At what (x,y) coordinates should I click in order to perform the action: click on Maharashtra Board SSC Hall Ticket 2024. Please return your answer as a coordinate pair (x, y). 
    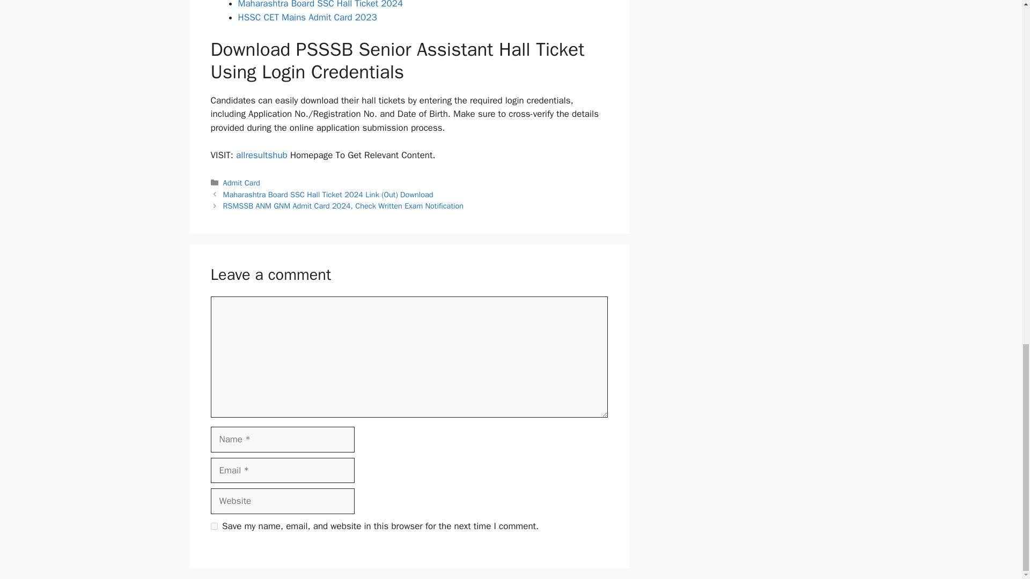
    Looking at the image, I should click on (321, 4).